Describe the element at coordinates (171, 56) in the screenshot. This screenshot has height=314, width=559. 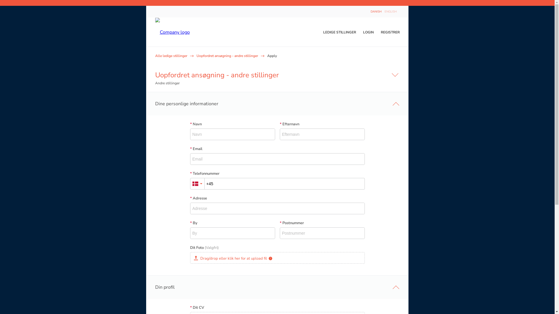
I see `Alle ledige stillinger` at that location.